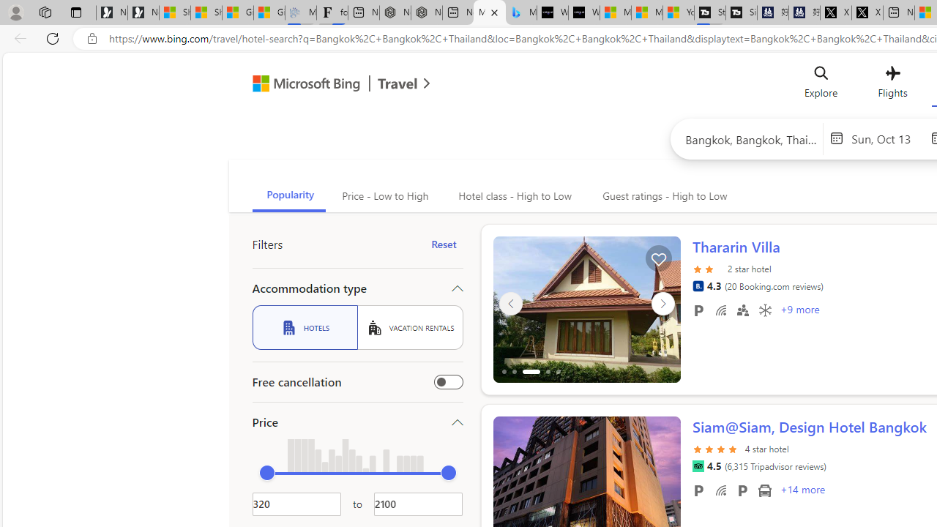 Image resolution: width=937 pixels, height=527 pixels. What do you see at coordinates (742, 490) in the screenshot?
I see `Valet parking` at bounding box center [742, 490].